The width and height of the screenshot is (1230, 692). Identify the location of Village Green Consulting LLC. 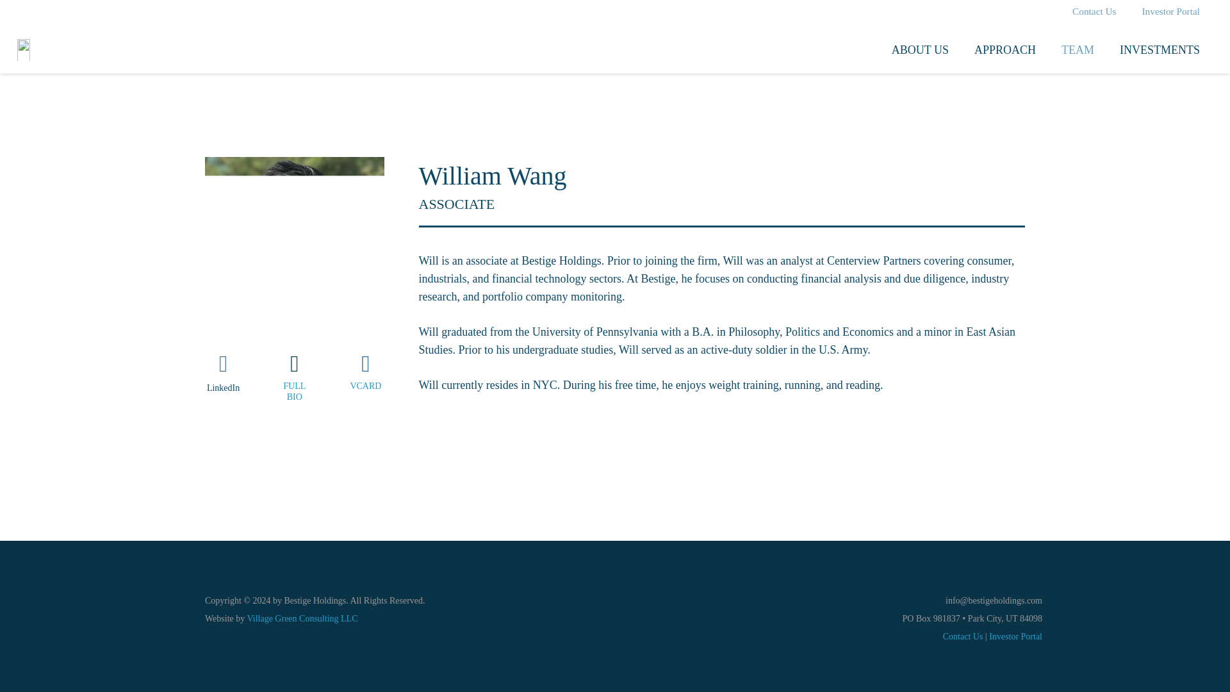
(302, 618).